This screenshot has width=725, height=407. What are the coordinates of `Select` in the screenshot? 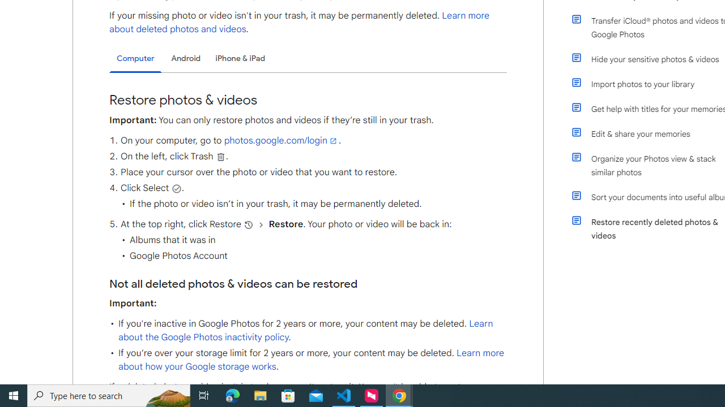 It's located at (177, 188).